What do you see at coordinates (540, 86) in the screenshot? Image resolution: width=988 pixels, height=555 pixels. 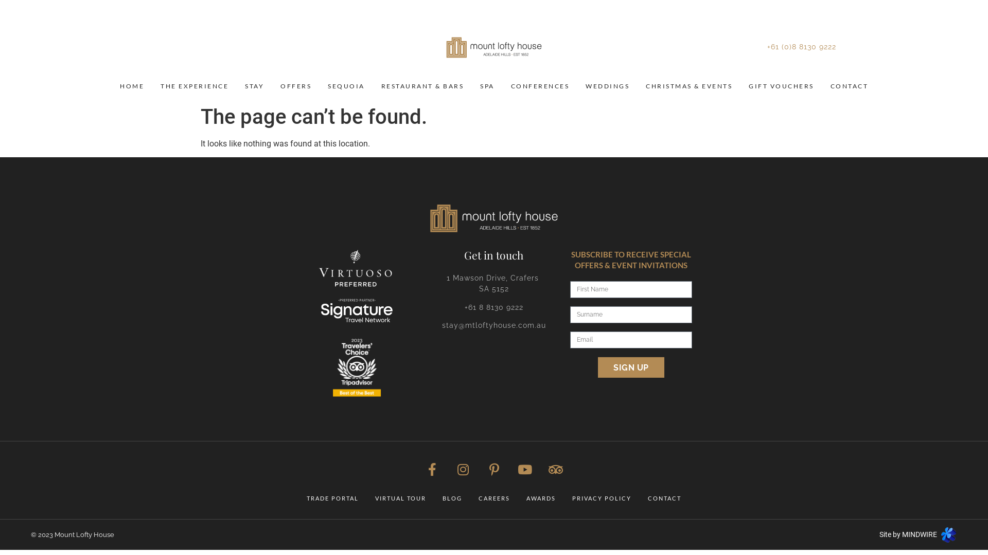 I see `CONFERENCES` at bounding box center [540, 86].